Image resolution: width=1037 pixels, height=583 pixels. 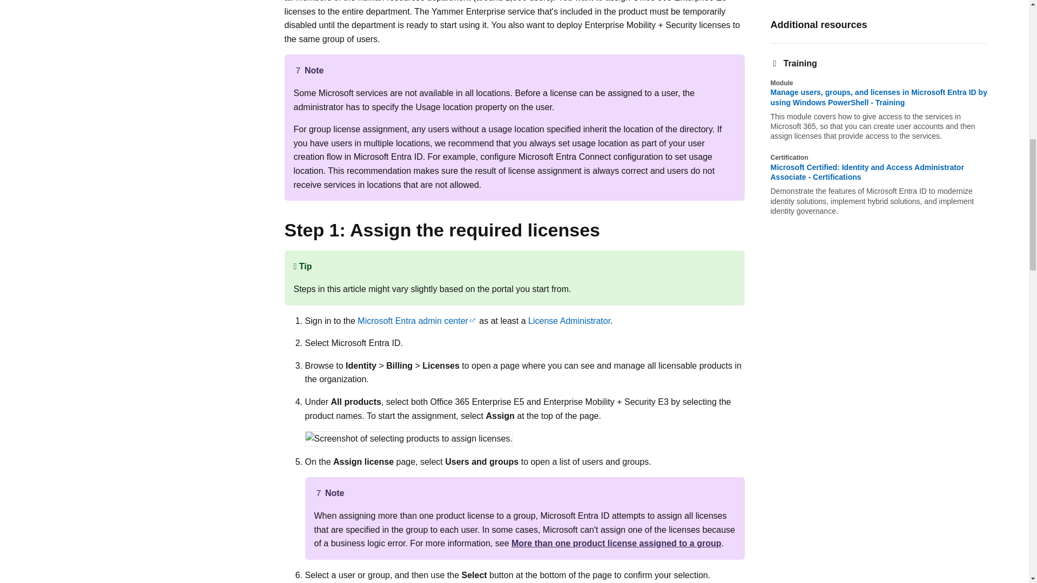 What do you see at coordinates (616, 543) in the screenshot?
I see `More than one product license assigned to a group` at bounding box center [616, 543].